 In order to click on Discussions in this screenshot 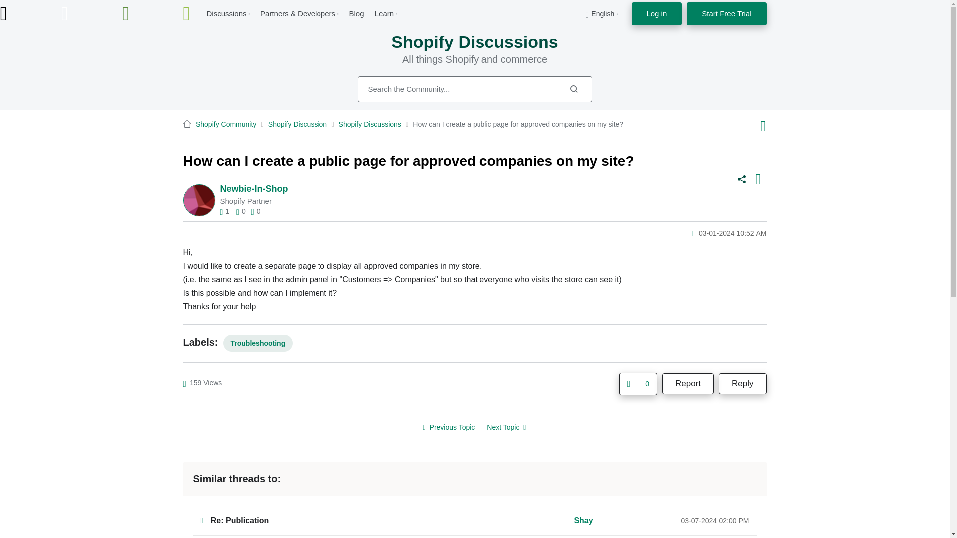, I will do `click(226, 13)`.